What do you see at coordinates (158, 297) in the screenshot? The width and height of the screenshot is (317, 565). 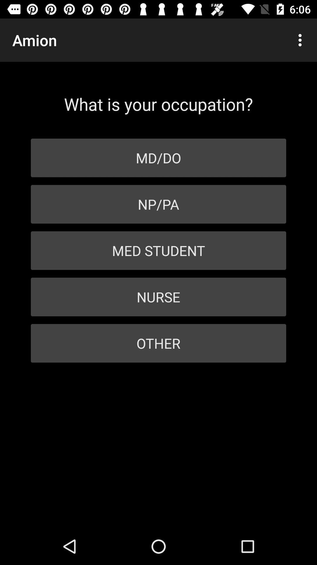 I see `click icon above other` at bounding box center [158, 297].